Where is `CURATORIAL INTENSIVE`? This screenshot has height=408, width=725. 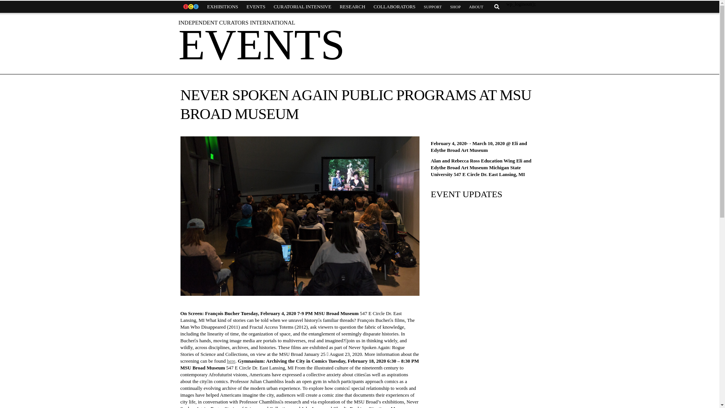 CURATORIAL INTENSIVE is located at coordinates (302, 7).